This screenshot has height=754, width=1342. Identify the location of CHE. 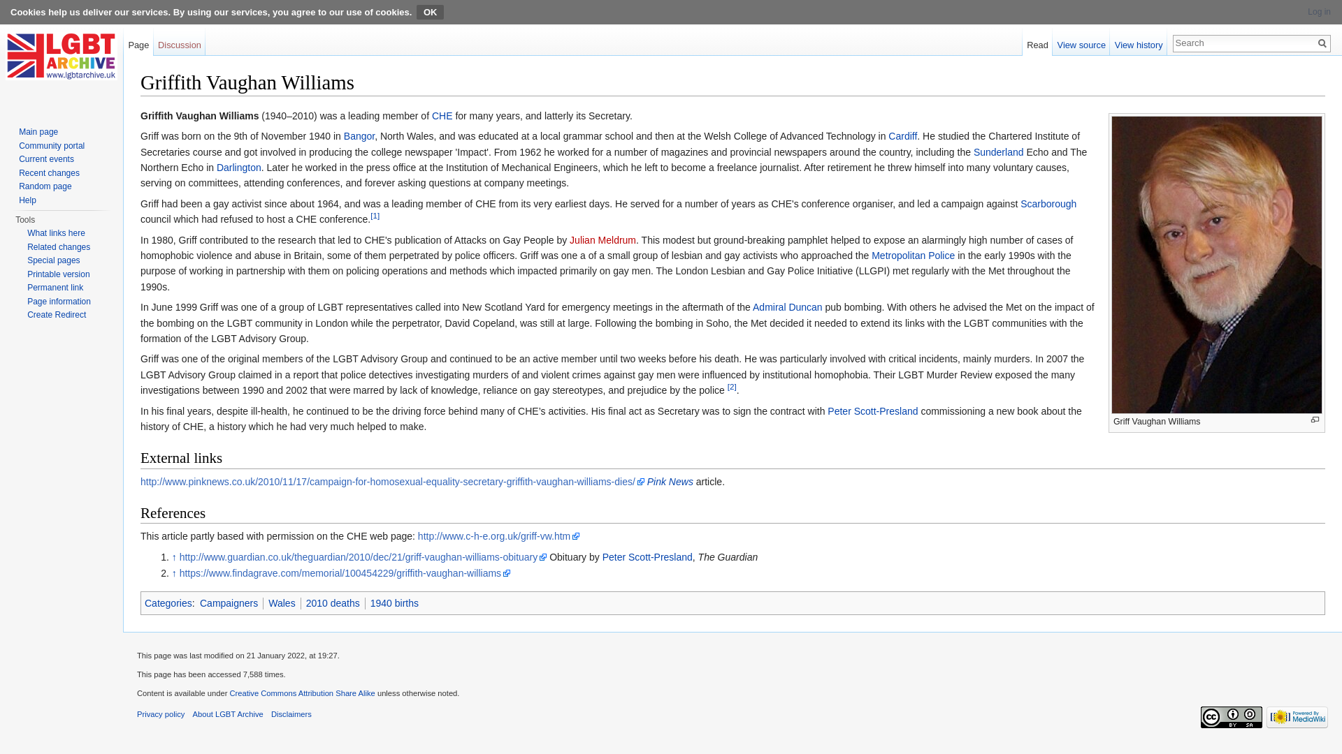
(442, 115).